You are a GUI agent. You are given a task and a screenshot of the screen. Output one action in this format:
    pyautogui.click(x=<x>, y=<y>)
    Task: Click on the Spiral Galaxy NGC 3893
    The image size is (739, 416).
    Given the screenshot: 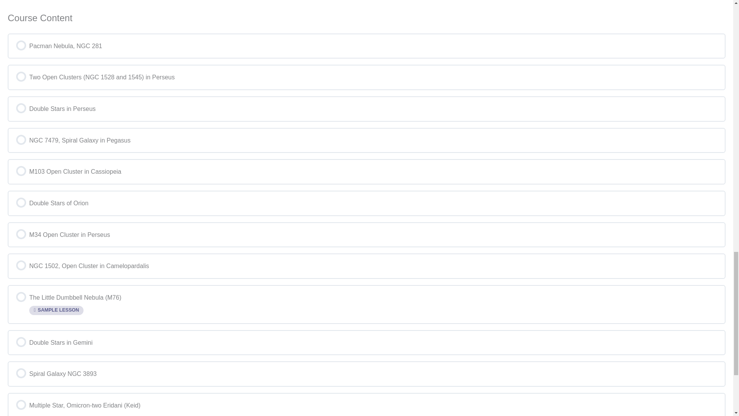 What is the action you would take?
    pyautogui.click(x=366, y=374)
    